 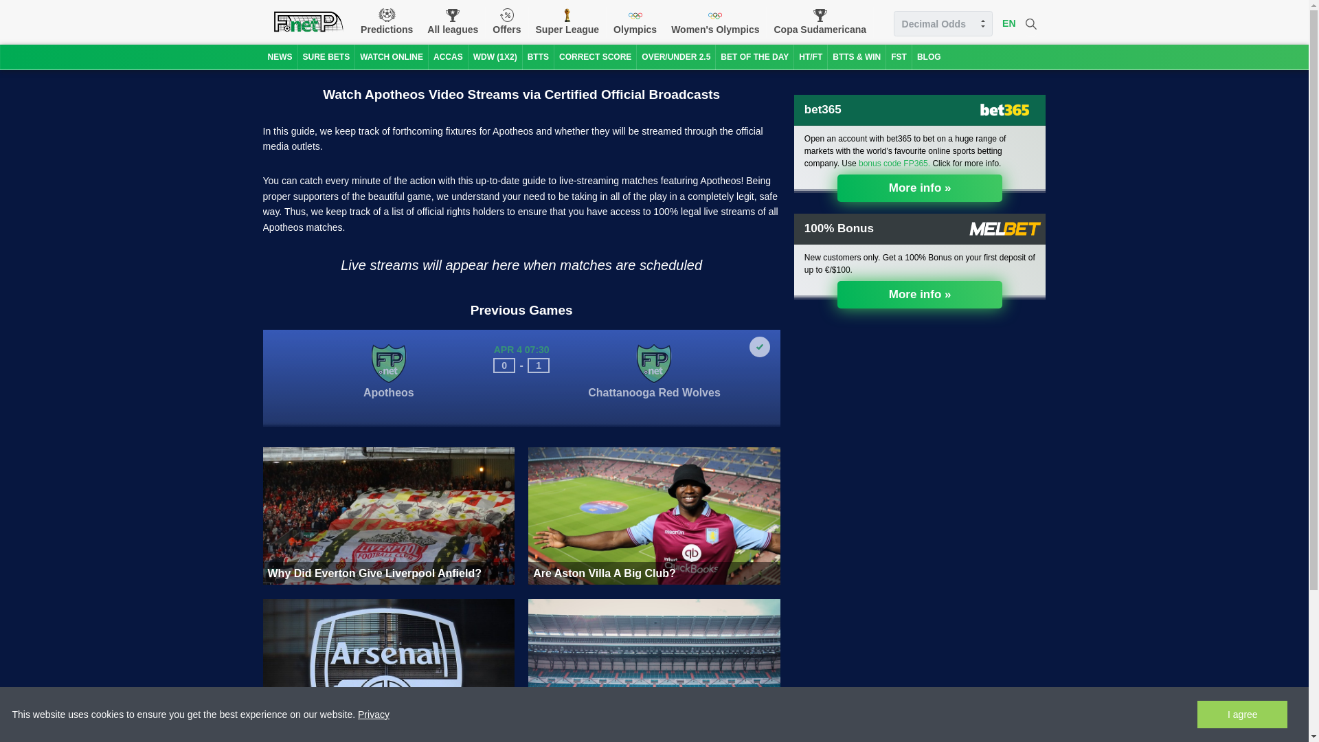 What do you see at coordinates (567, 22) in the screenshot?
I see `Super League` at bounding box center [567, 22].